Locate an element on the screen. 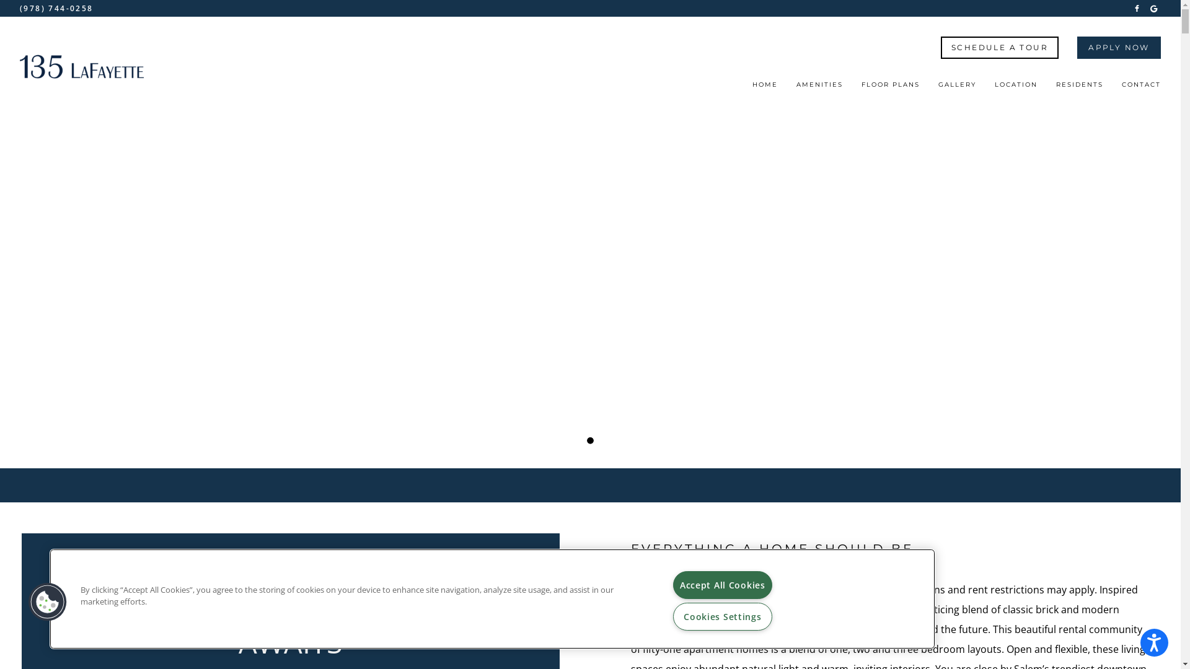  APPLY NOW is located at coordinates (1119, 48).